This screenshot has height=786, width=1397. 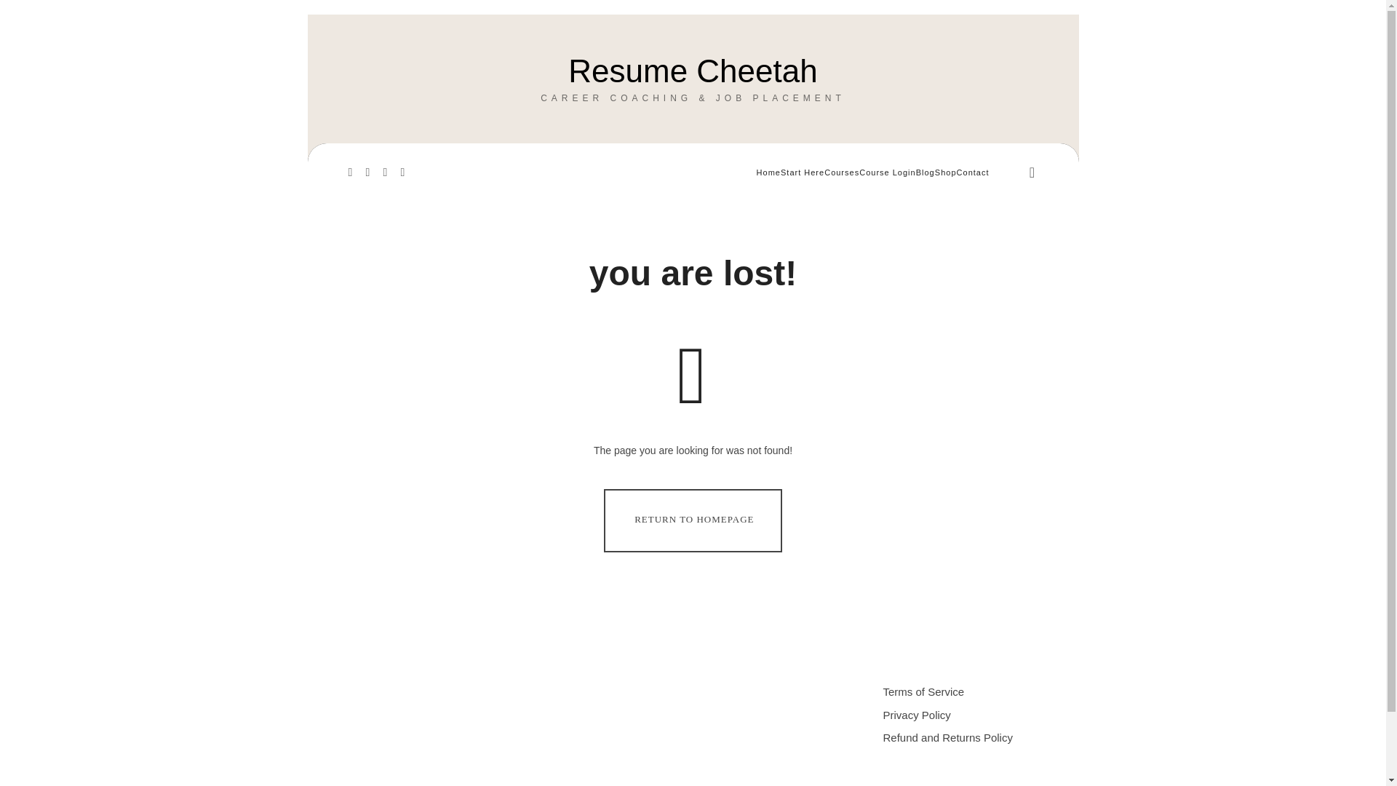 I want to click on Refund and Returns Policy, so click(x=693, y=68).